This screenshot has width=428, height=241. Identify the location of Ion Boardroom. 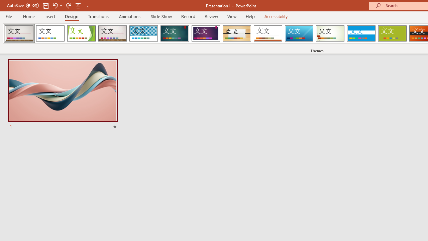
(206, 33).